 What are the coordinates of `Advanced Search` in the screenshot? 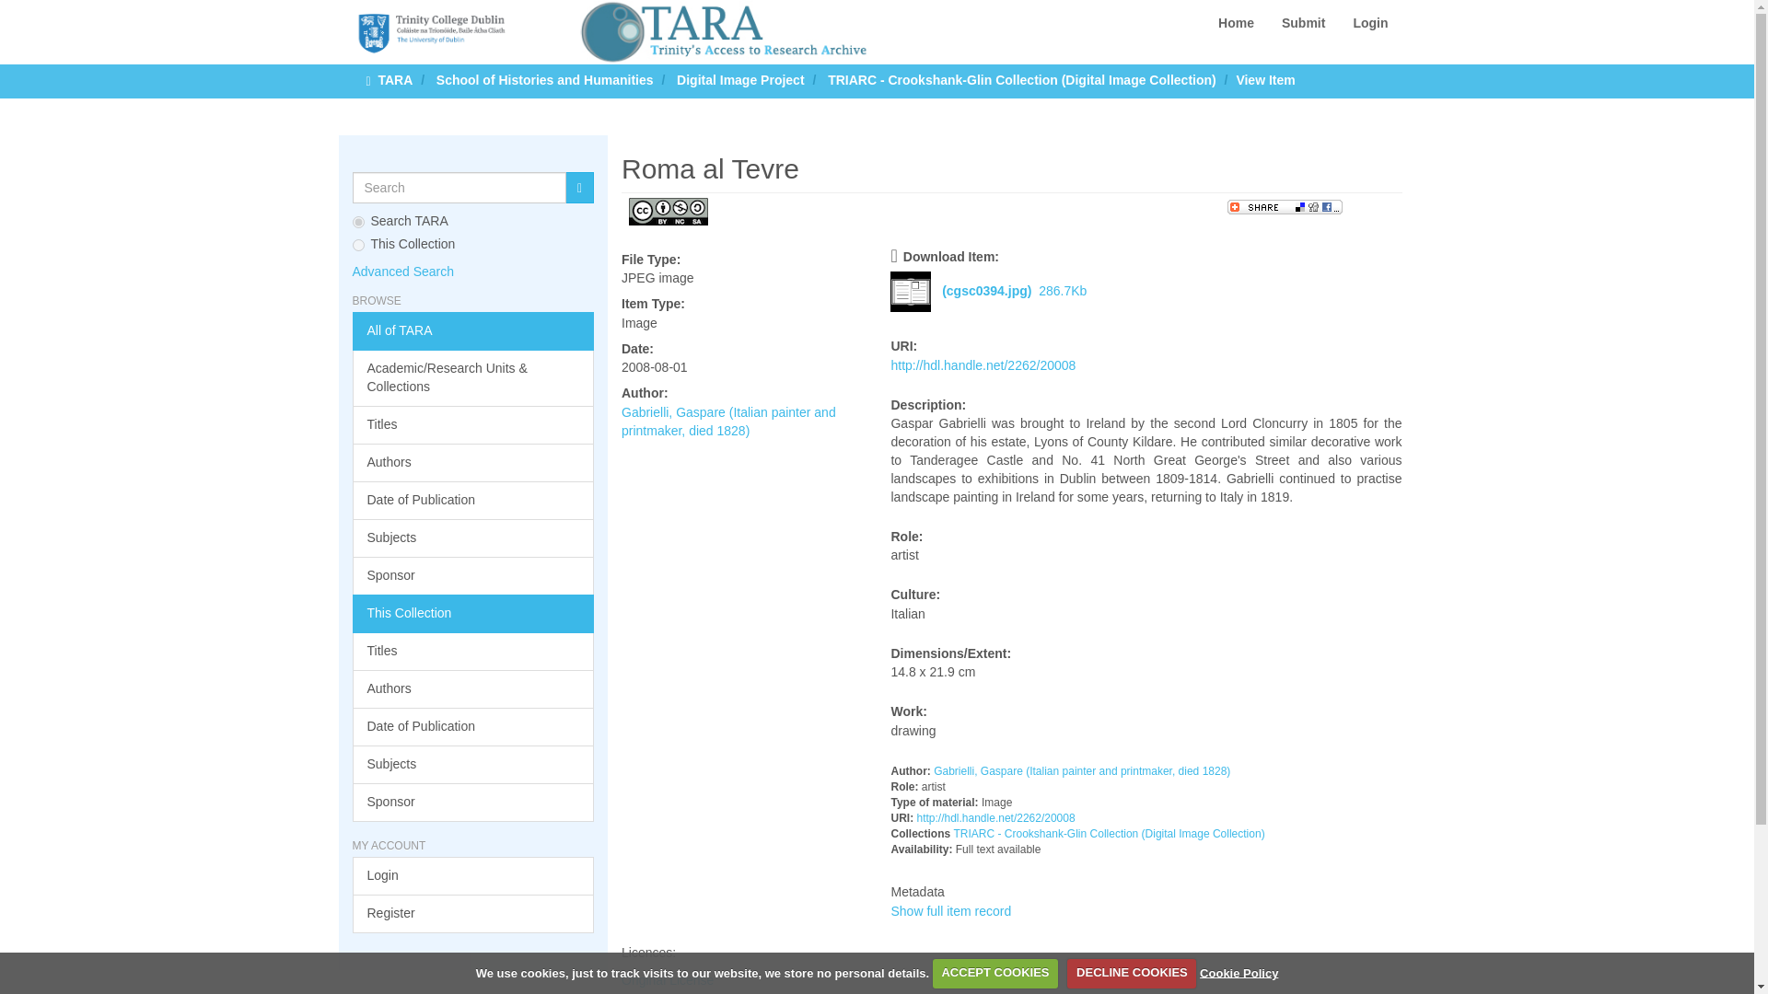 It's located at (403, 272).